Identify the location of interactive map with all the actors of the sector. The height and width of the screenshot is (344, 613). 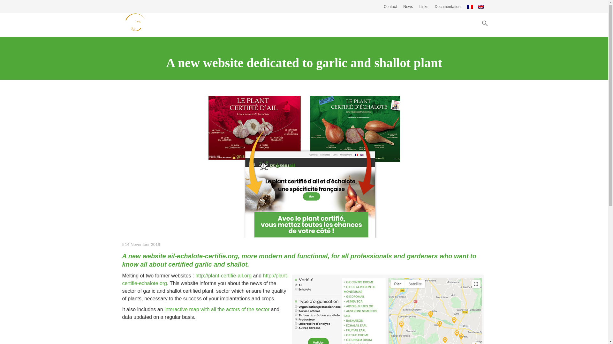
(217, 309).